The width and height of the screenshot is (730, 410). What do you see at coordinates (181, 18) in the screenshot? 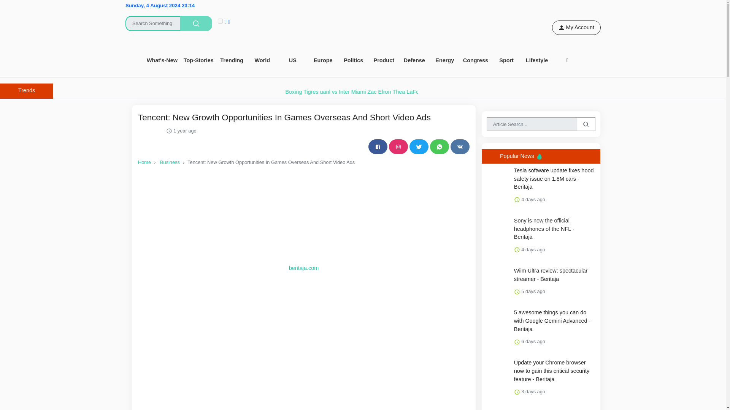
I see `Form` at bounding box center [181, 18].